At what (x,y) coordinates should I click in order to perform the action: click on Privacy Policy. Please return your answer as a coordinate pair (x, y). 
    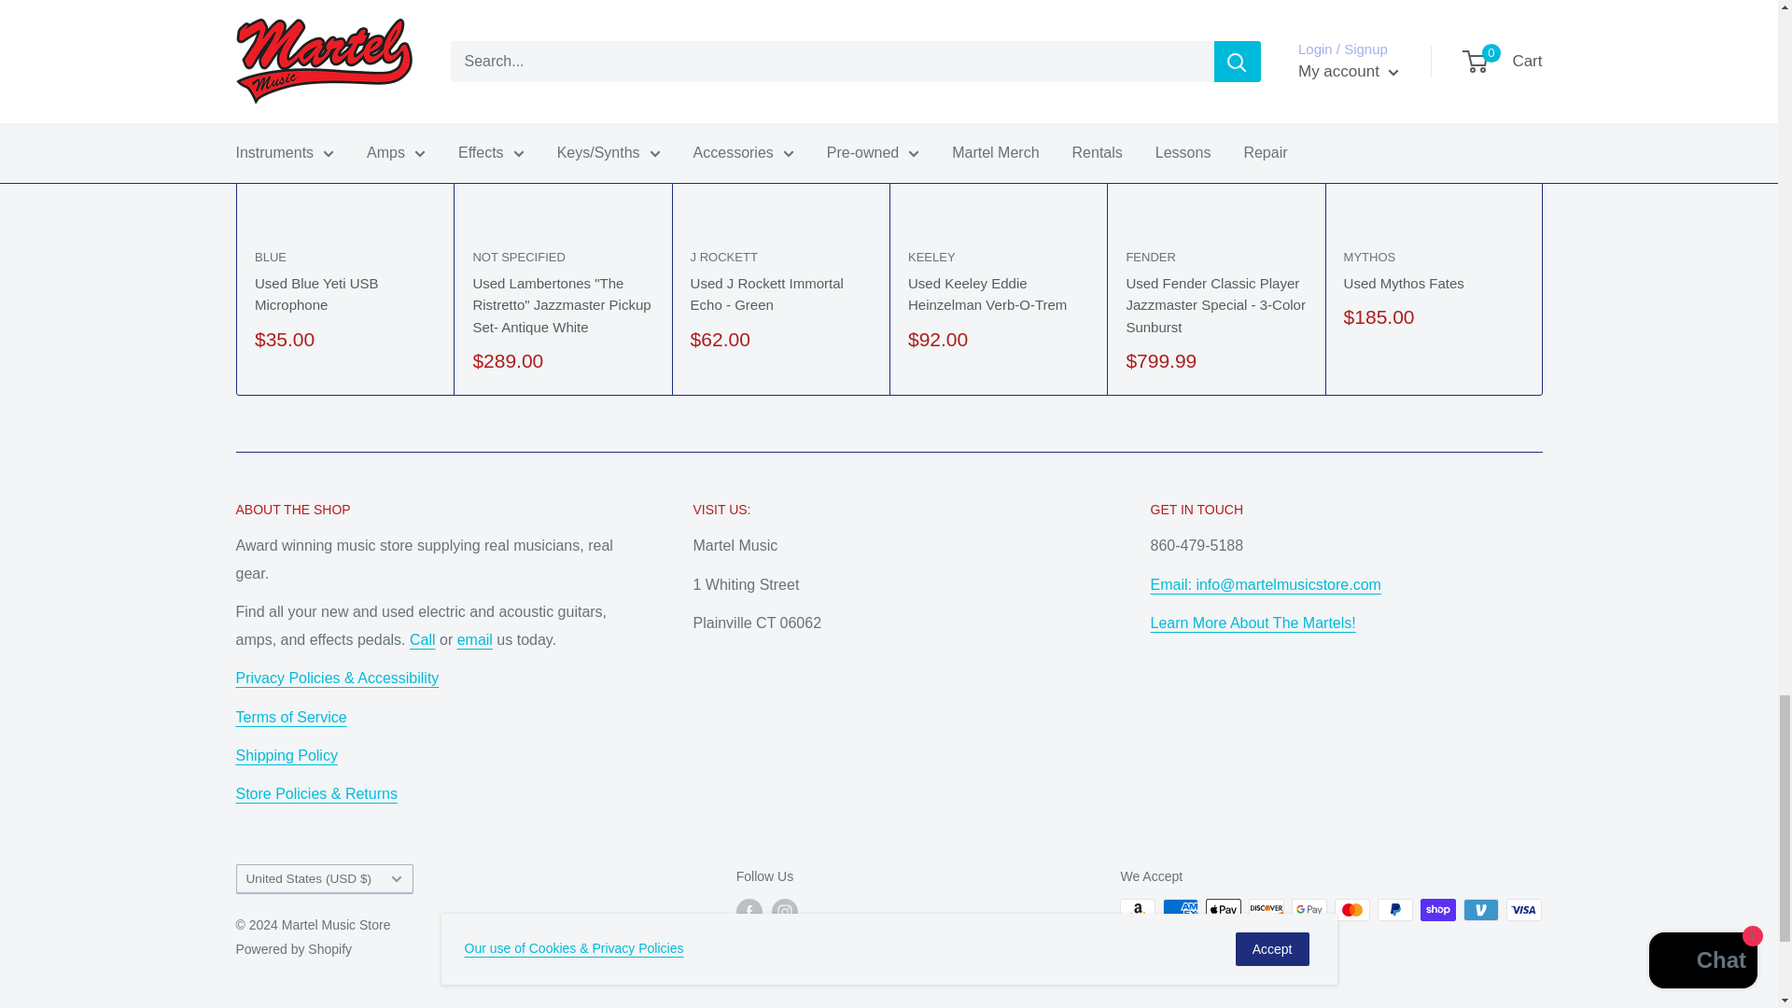
    Looking at the image, I should click on (336, 678).